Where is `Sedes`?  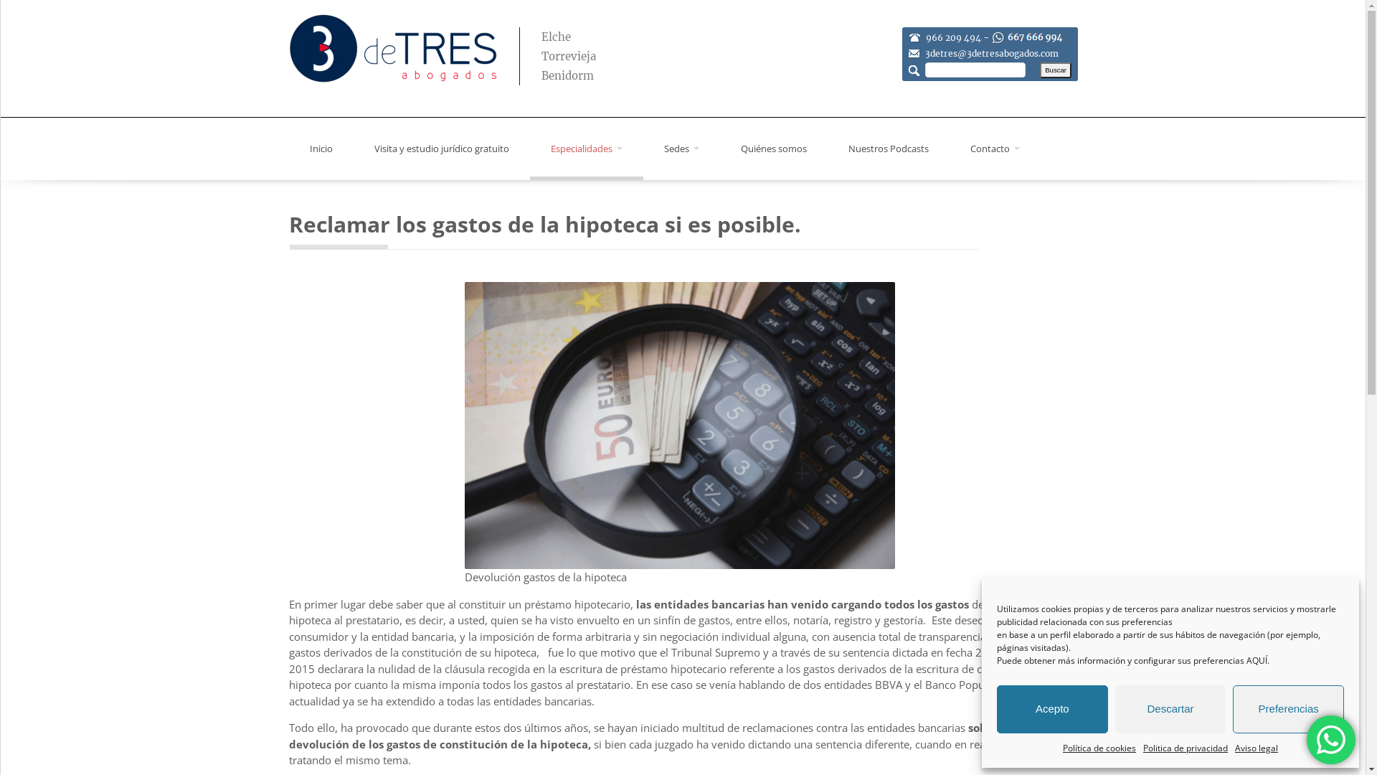
Sedes is located at coordinates (681, 149).